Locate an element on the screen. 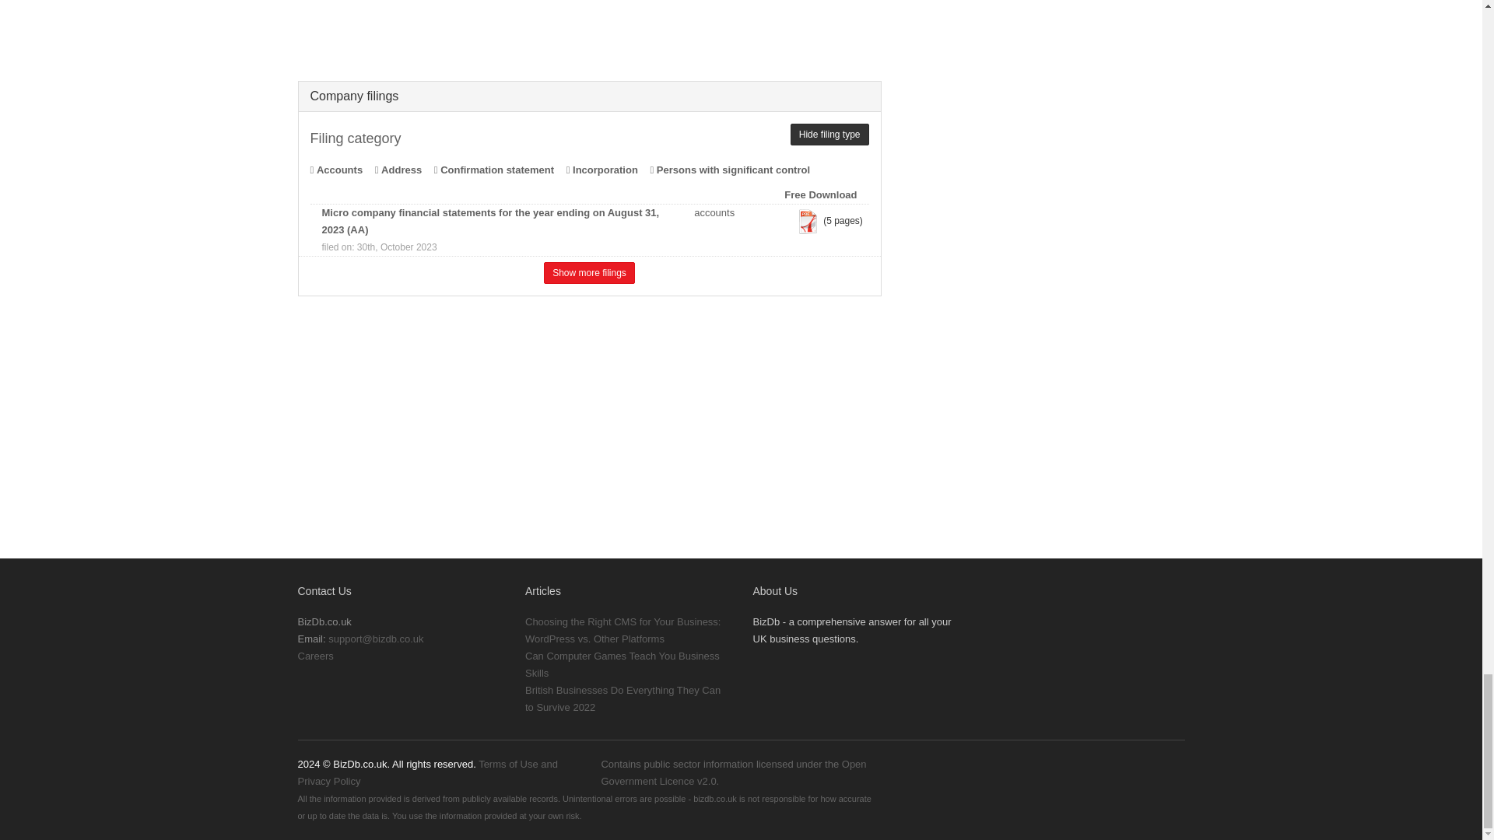 This screenshot has width=1494, height=840. Can Computer Games Teach You Business Skills is located at coordinates (622, 664).